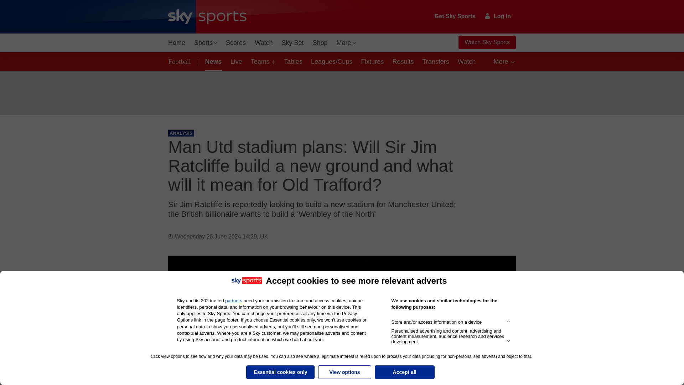 This screenshot has width=684, height=385. What do you see at coordinates (236, 43) in the screenshot?
I see `Scores` at bounding box center [236, 43].